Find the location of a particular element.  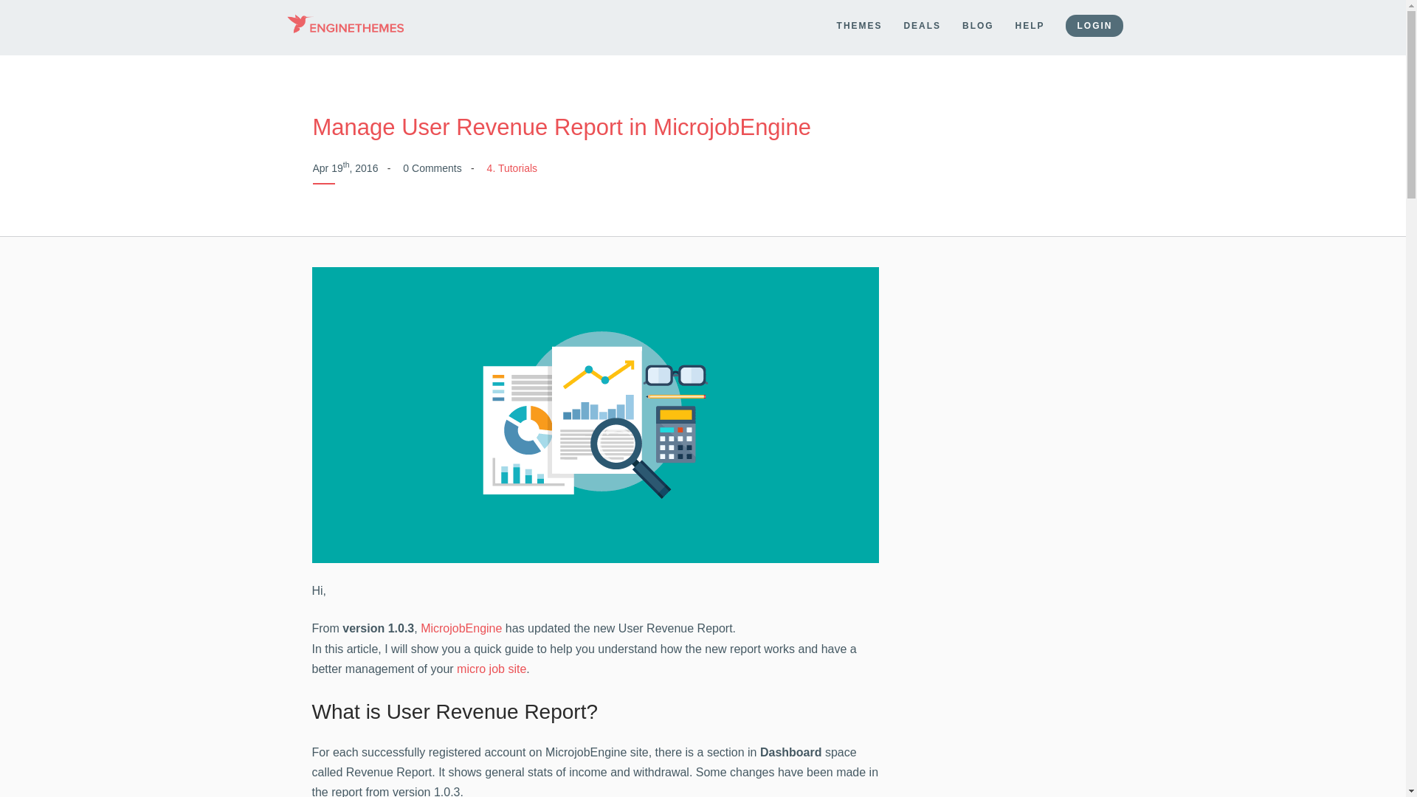

micro job site is located at coordinates (491, 669).